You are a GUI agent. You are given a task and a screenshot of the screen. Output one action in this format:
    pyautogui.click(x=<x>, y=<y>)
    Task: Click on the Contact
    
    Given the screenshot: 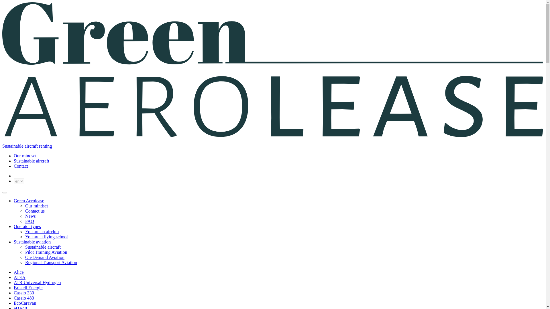 What is the action you would take?
    pyautogui.click(x=21, y=166)
    